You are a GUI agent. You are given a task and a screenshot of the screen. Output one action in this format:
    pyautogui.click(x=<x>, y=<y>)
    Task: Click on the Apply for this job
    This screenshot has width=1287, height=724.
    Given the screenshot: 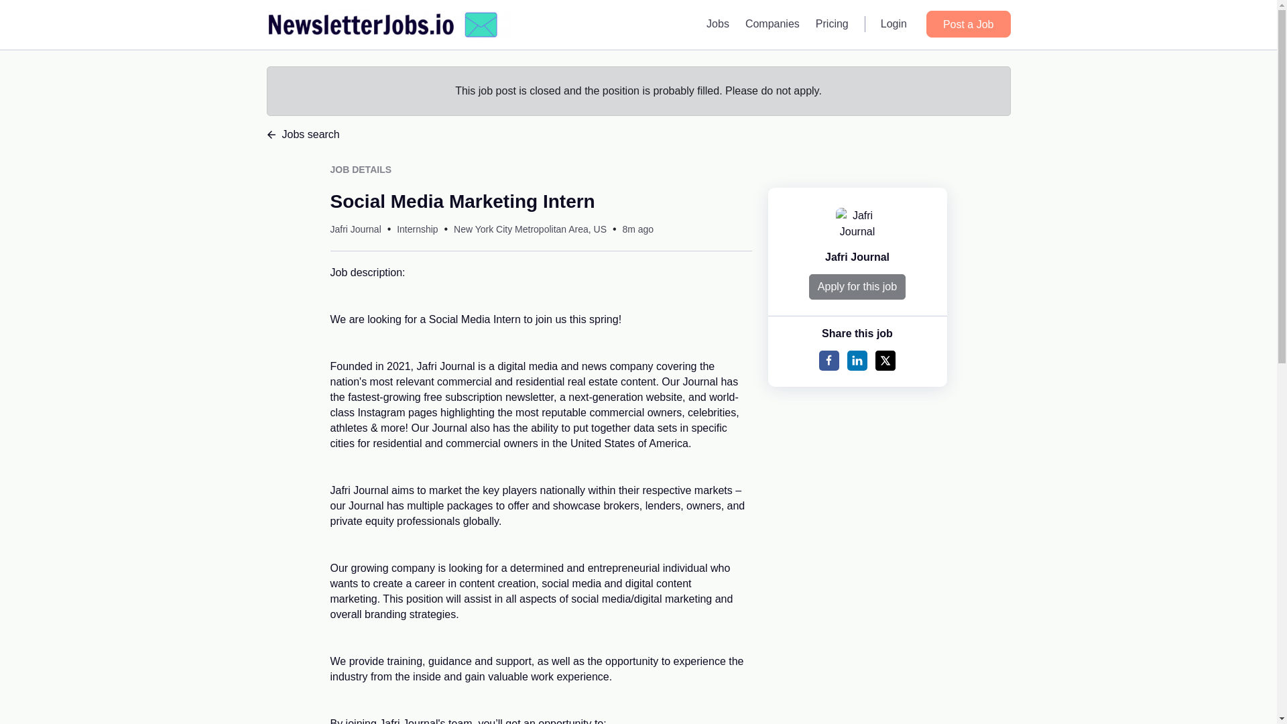 What is the action you would take?
    pyautogui.click(x=857, y=287)
    